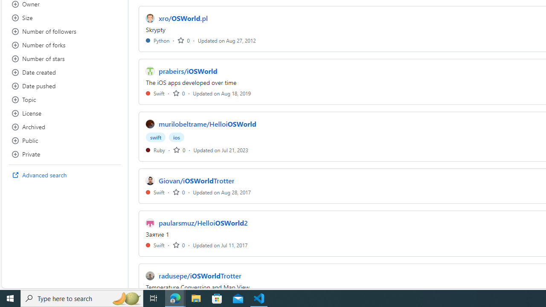 Image resolution: width=546 pixels, height=307 pixels. What do you see at coordinates (155, 150) in the screenshot?
I see `Ruby` at bounding box center [155, 150].